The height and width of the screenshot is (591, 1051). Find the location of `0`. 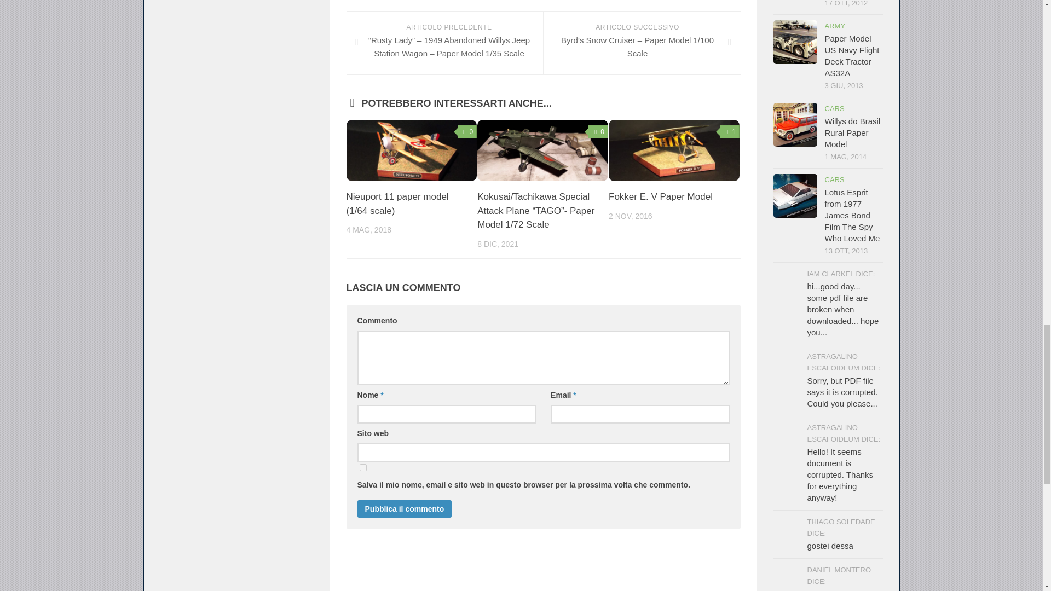

0 is located at coordinates (467, 131).